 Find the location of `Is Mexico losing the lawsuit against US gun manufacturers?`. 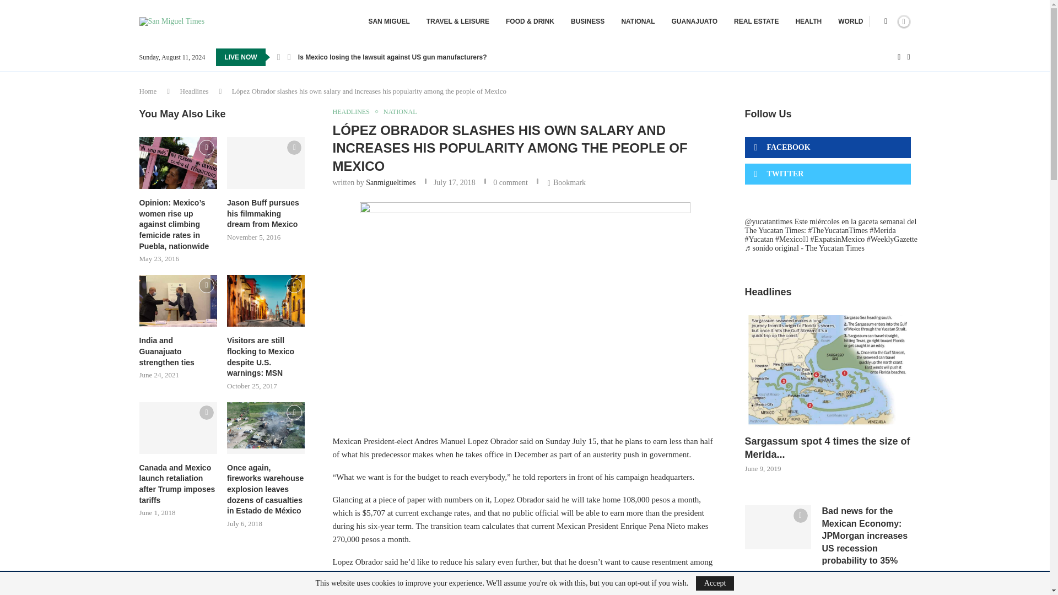

Is Mexico losing the lawsuit against US gun manufacturers? is located at coordinates (392, 57).